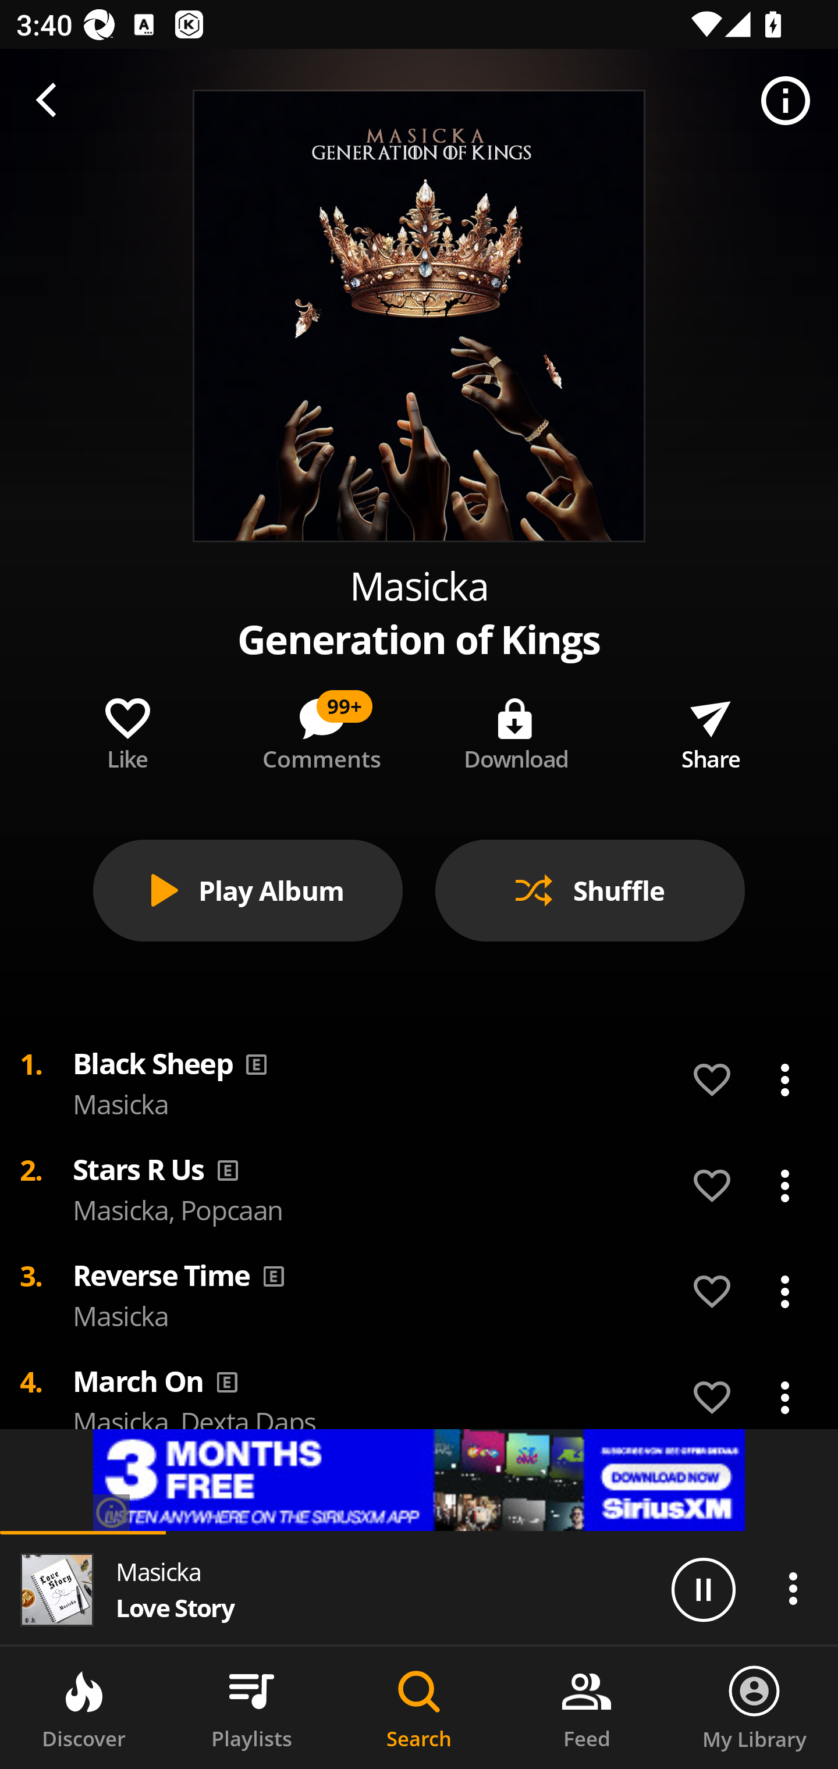  Describe the element at coordinates (786, 101) in the screenshot. I see `Music info` at that location.